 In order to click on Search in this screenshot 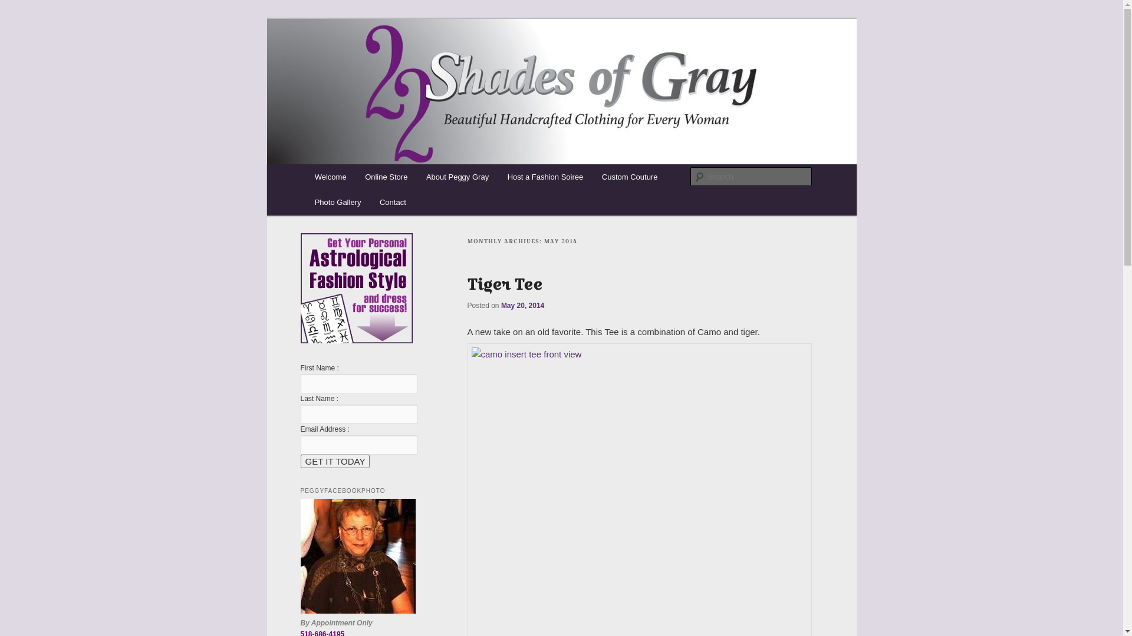, I will do `click(19, 7)`.